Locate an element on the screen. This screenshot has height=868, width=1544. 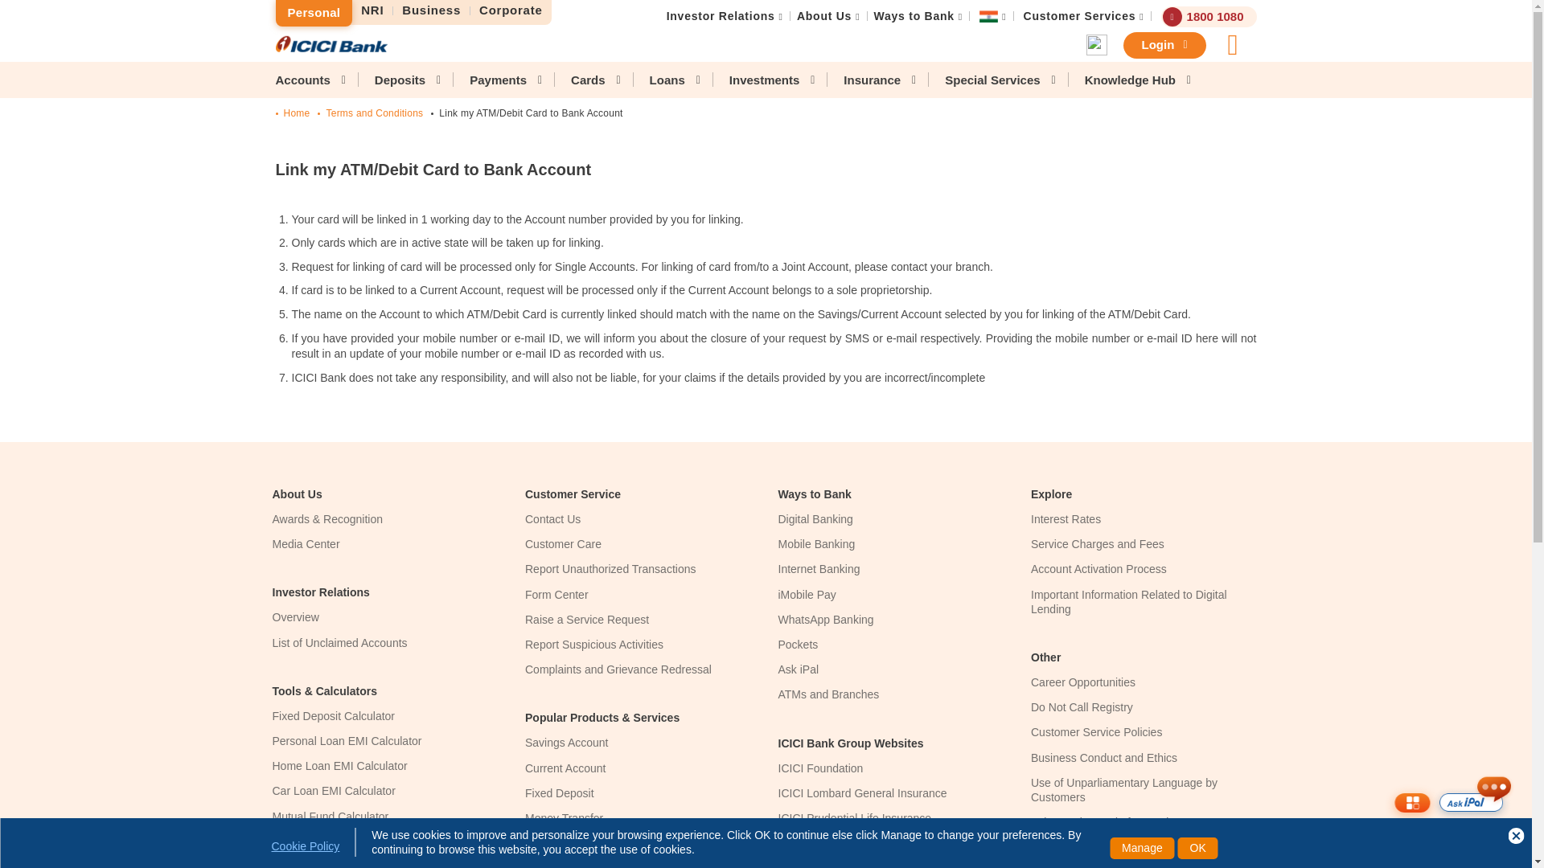
Ways to Bank is located at coordinates (914, 16).